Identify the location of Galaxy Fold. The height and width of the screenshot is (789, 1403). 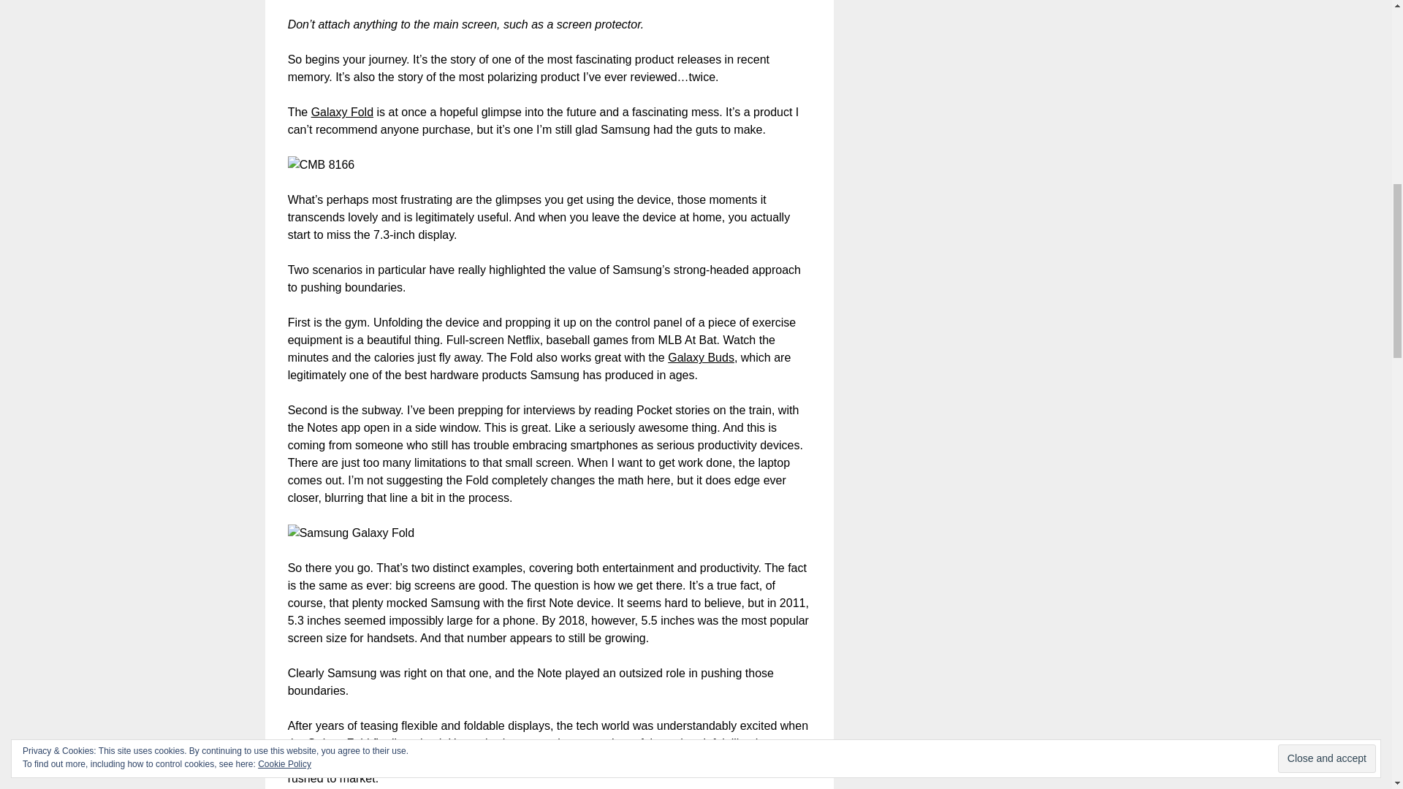
(342, 112).